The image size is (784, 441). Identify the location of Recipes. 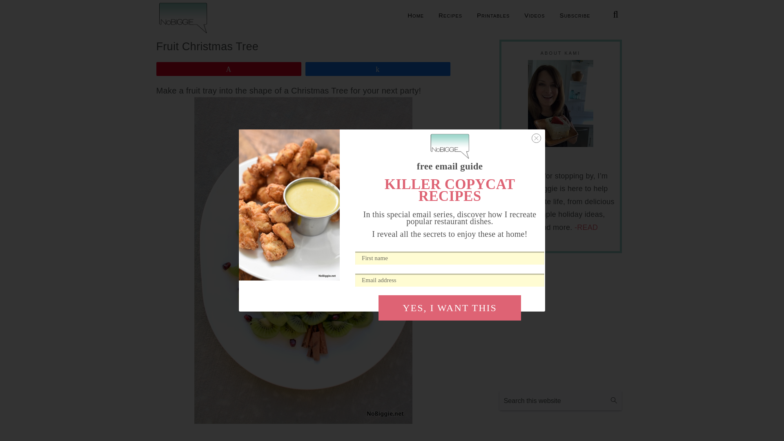
(450, 16).